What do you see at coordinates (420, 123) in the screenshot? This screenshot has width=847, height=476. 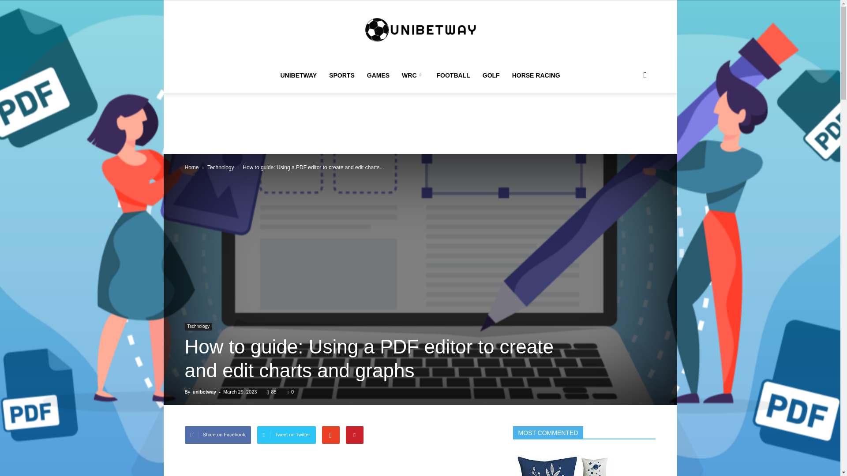 I see `Advertisement` at bounding box center [420, 123].